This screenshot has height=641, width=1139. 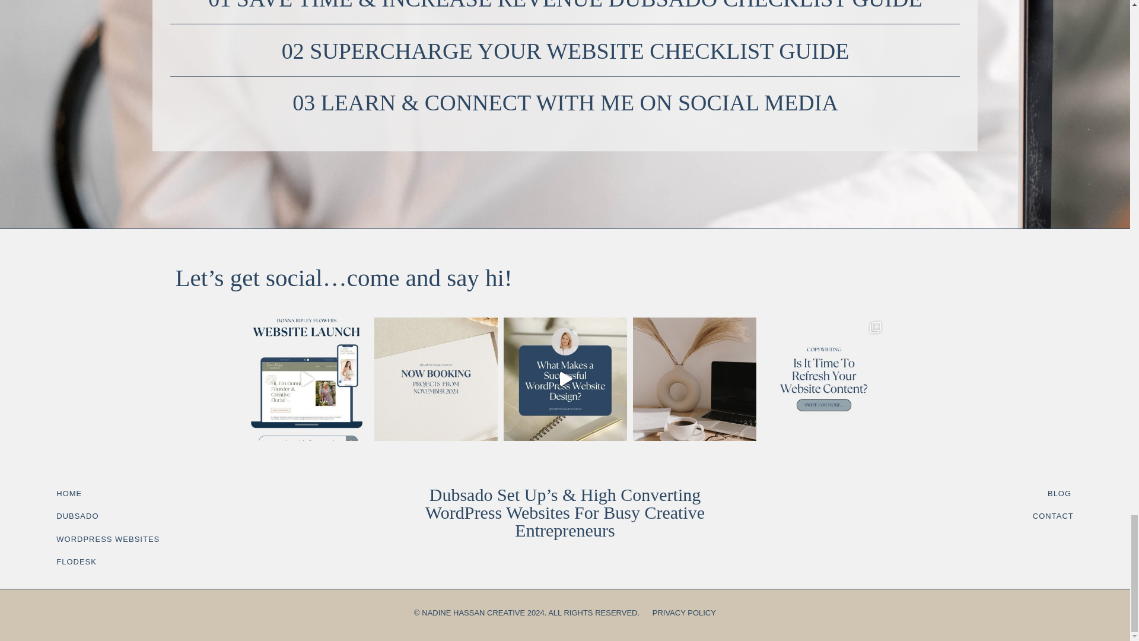 What do you see at coordinates (1054, 515) in the screenshot?
I see `CONTACT` at bounding box center [1054, 515].